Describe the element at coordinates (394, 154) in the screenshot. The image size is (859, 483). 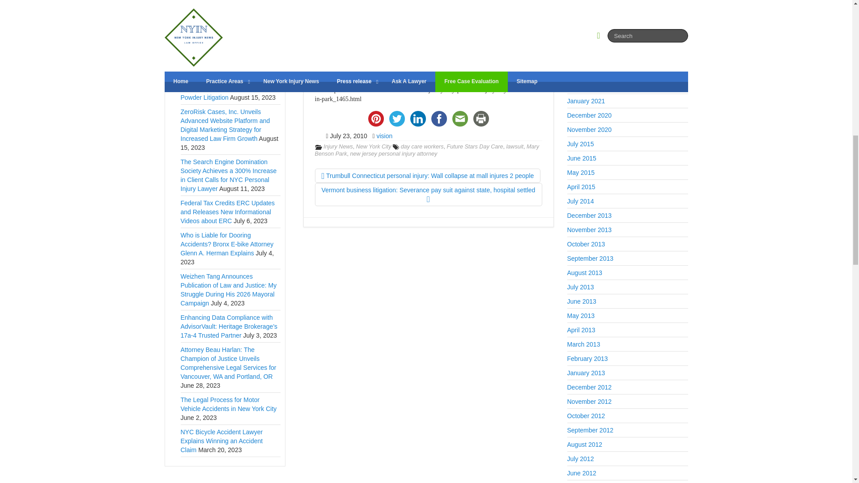
I see `new jersey personal injury attorney` at that location.